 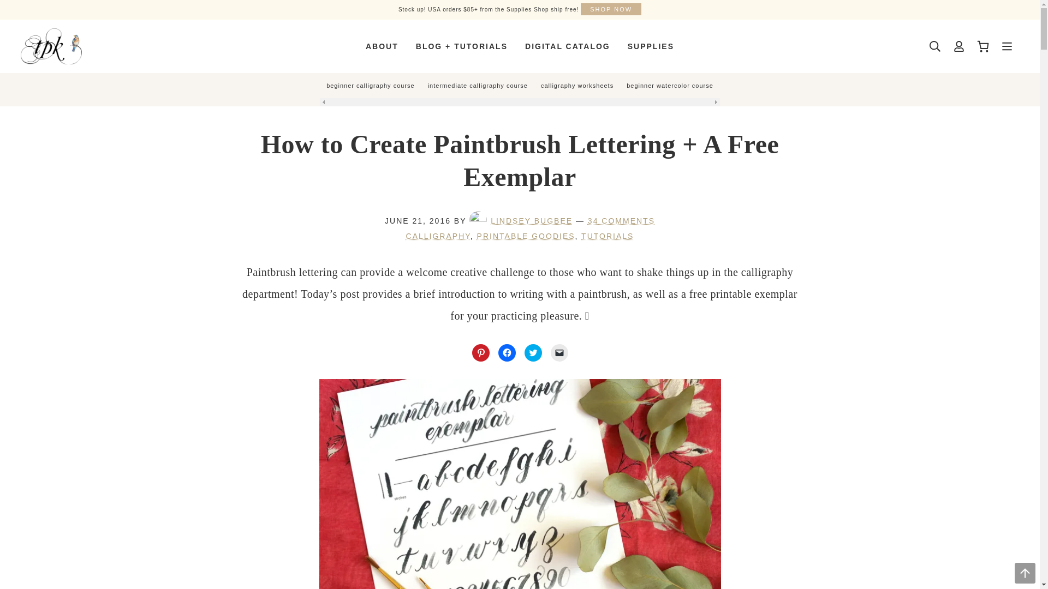 What do you see at coordinates (611, 9) in the screenshot?
I see `SHOP NOW` at bounding box center [611, 9].